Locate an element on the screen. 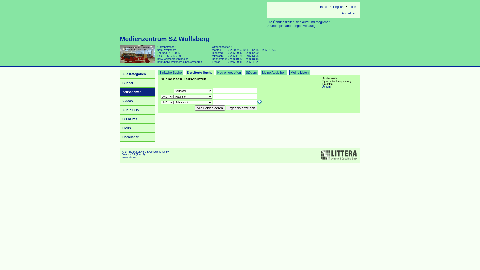  Infos is located at coordinates (324, 7).